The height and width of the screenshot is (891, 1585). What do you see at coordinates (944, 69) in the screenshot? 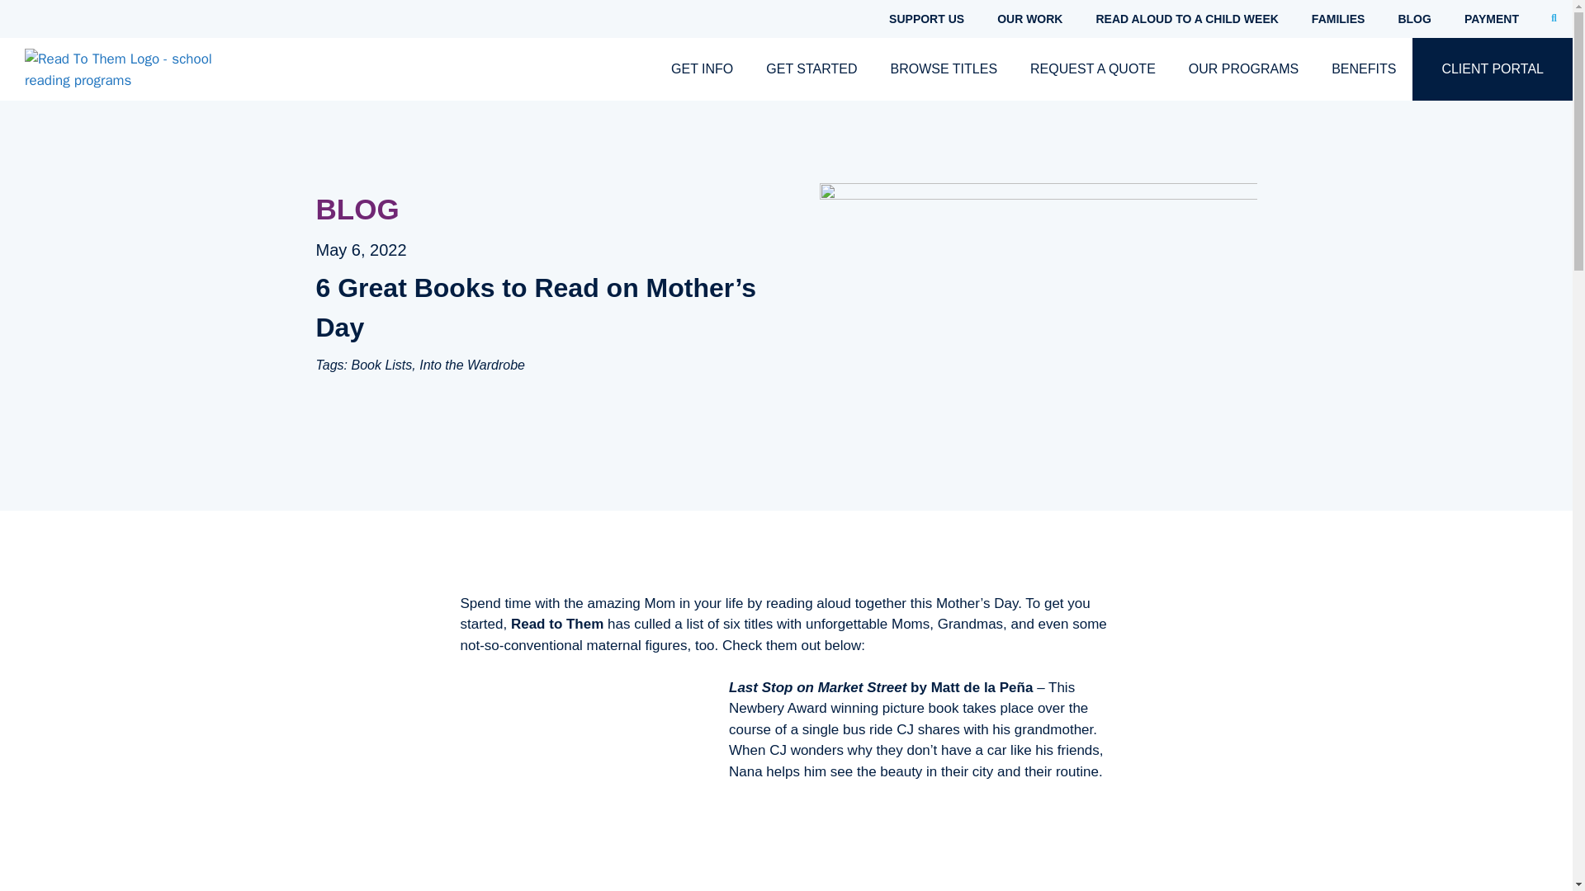
I see `BROWSE TITLES` at bounding box center [944, 69].